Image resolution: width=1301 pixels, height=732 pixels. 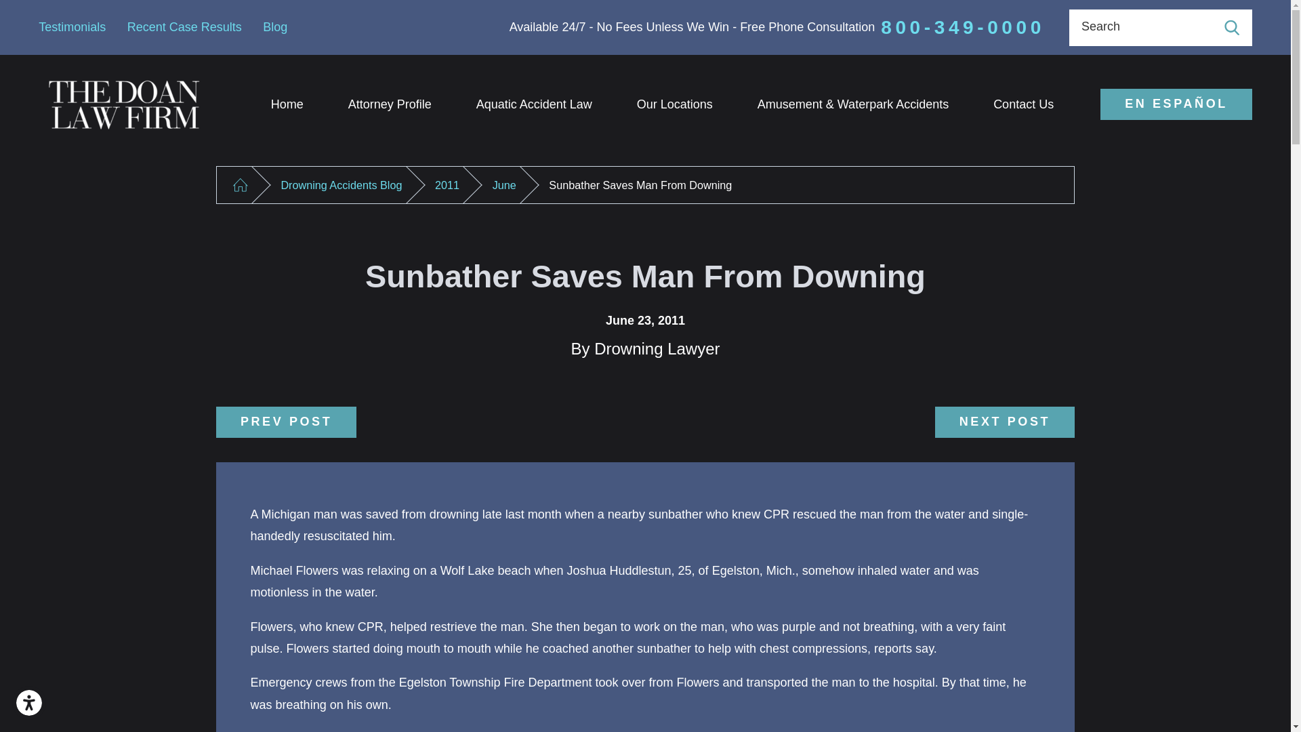 What do you see at coordinates (28, 702) in the screenshot?
I see `Open the accessibility options menu` at bounding box center [28, 702].